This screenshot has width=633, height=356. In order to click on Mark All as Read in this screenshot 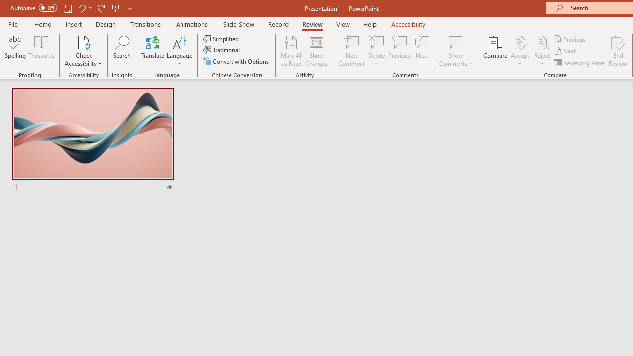, I will do `click(292, 50)`.